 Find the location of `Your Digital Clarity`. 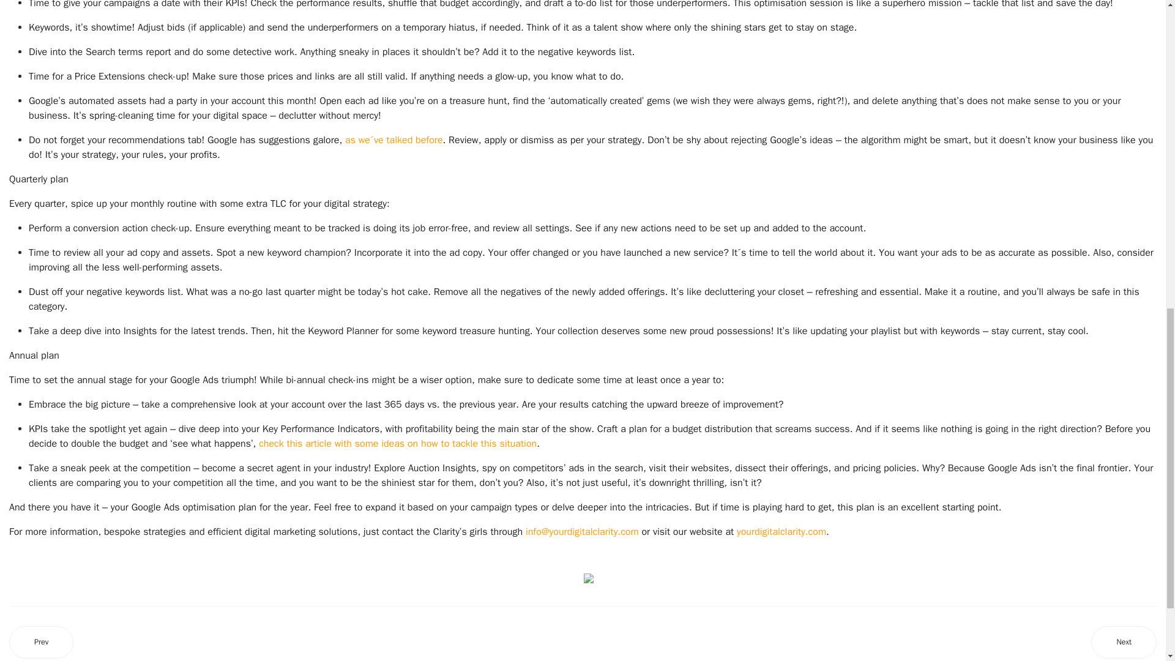

Your Digital Clarity is located at coordinates (781, 531).